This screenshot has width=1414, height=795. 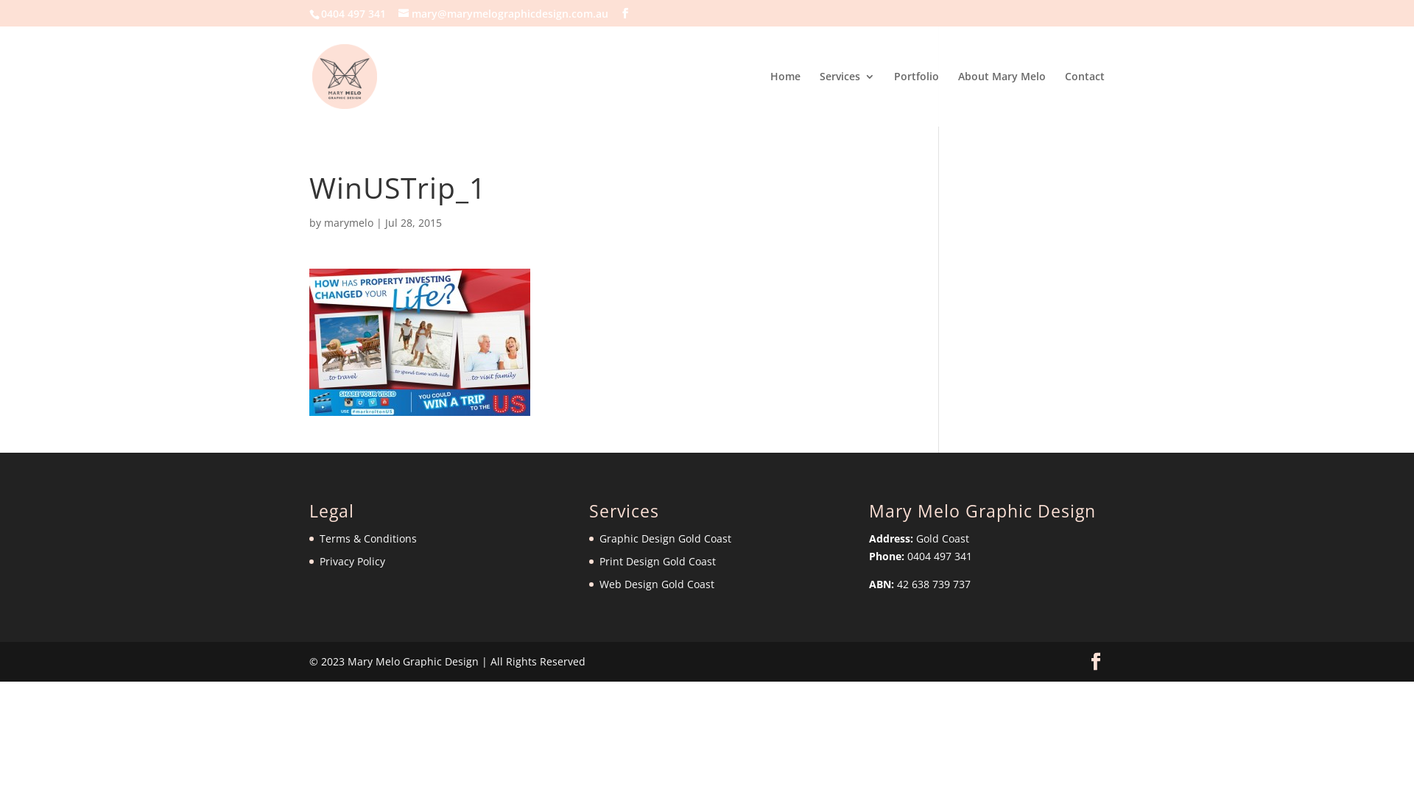 I want to click on Web Design Gold Coast, so click(x=657, y=584).